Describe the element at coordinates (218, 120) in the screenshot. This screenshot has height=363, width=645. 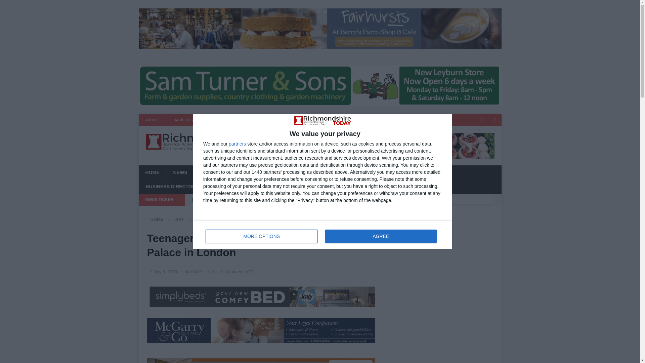
I see `CONTACT` at that location.